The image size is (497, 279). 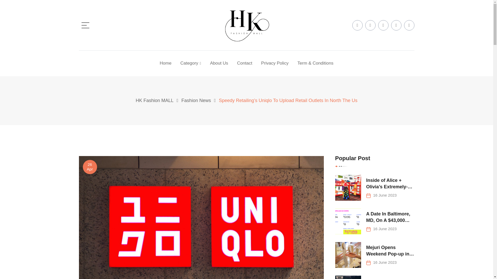 I want to click on About Us, so click(x=219, y=63).